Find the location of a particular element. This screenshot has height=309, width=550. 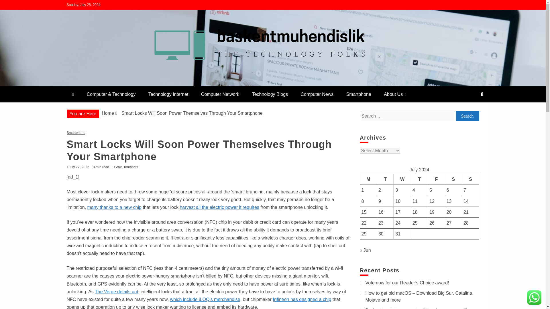

July 27, 2022 is located at coordinates (79, 167).